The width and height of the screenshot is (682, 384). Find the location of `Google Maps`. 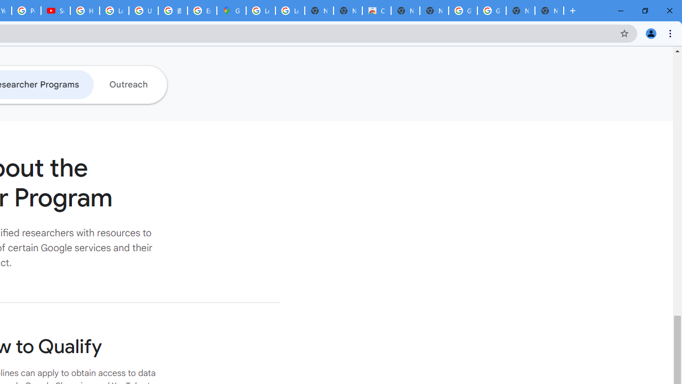

Google Maps is located at coordinates (231, 11).